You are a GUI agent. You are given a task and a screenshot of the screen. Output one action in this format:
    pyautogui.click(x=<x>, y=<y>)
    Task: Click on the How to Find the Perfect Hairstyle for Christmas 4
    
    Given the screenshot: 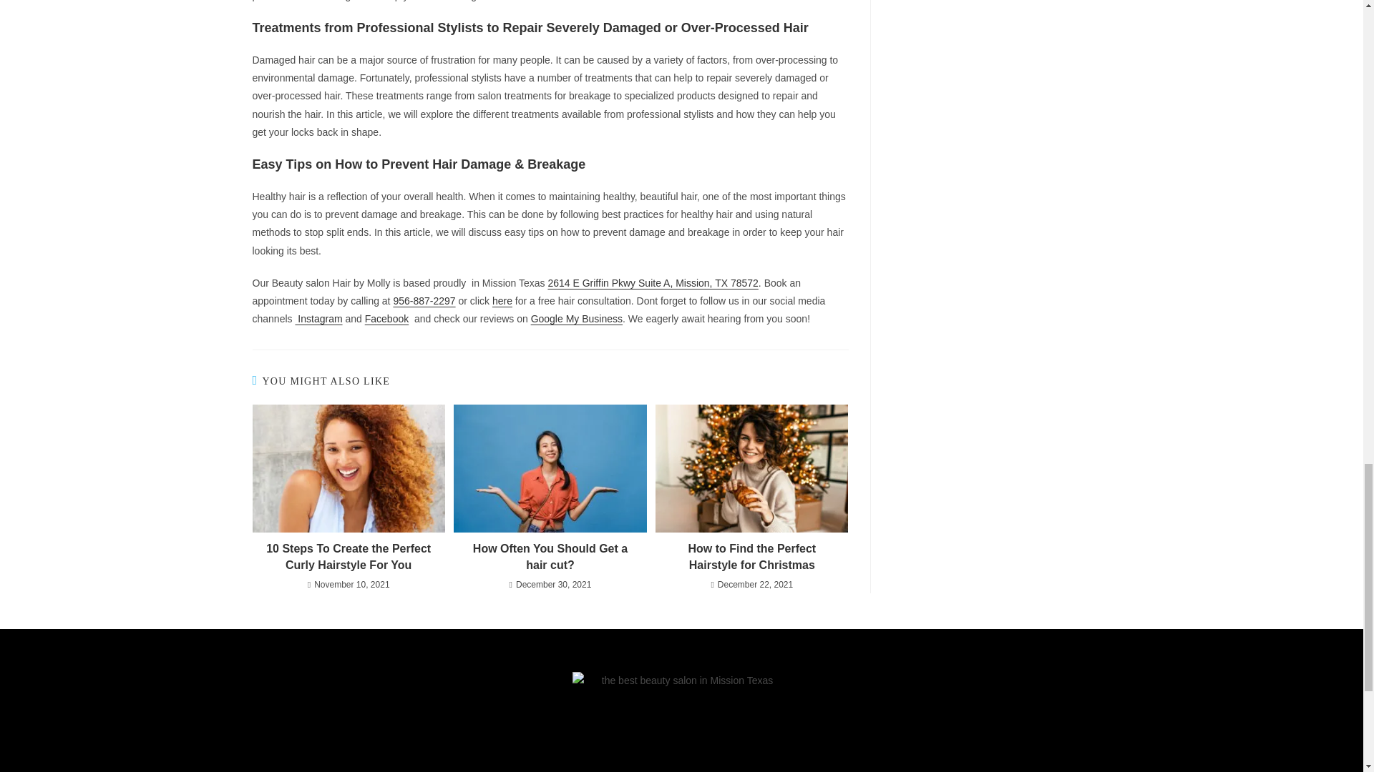 What is the action you would take?
    pyautogui.click(x=751, y=469)
    